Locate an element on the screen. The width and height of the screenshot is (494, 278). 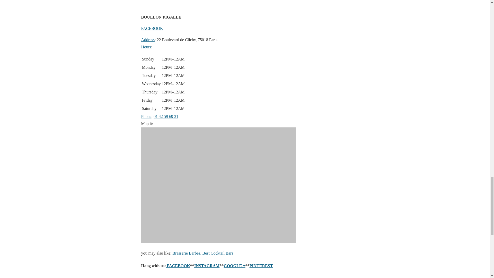
Brasserie Barbes, Best Cocktail Bars  is located at coordinates (203, 253).